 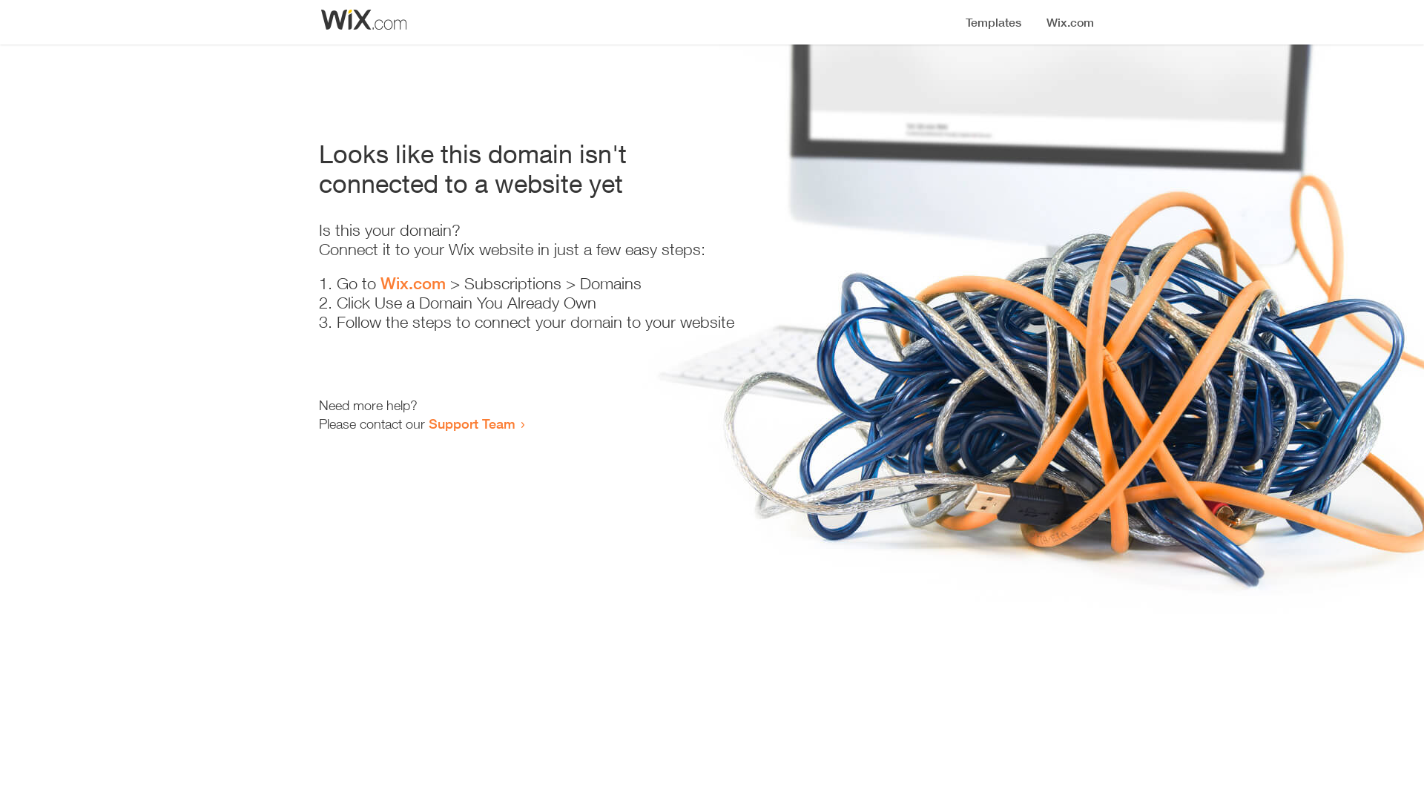 What do you see at coordinates (472, 423) in the screenshot?
I see `Support Team` at bounding box center [472, 423].